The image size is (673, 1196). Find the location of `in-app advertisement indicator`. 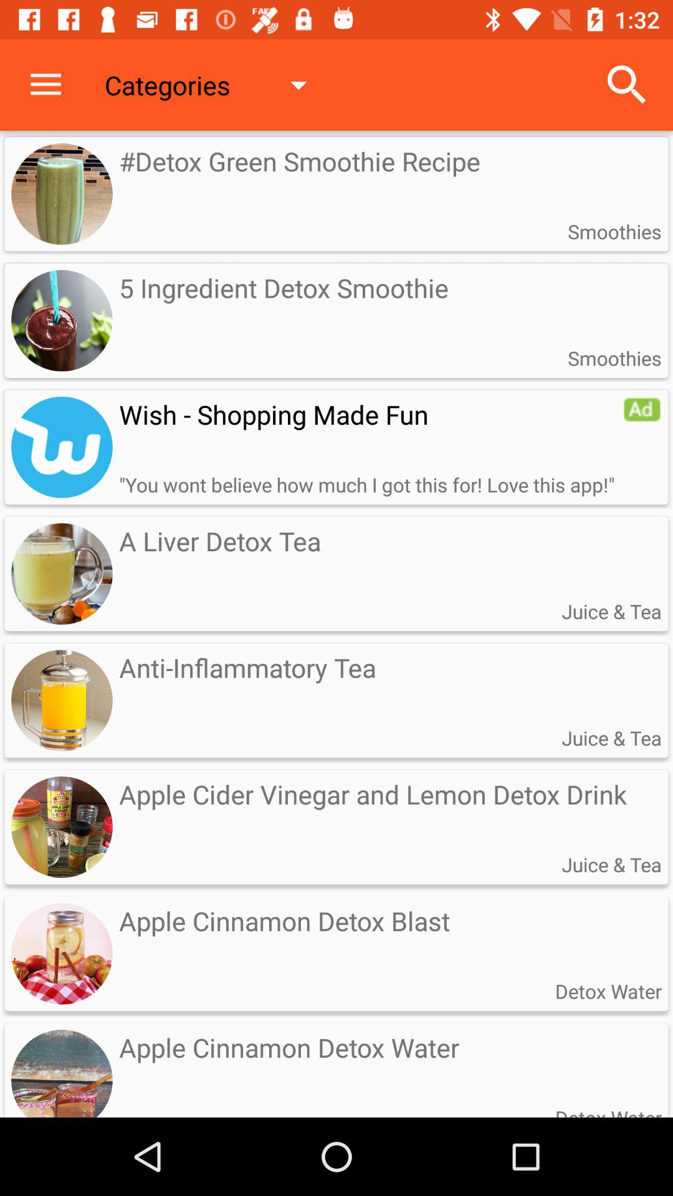

in-app advertisement indicator is located at coordinates (642, 409).